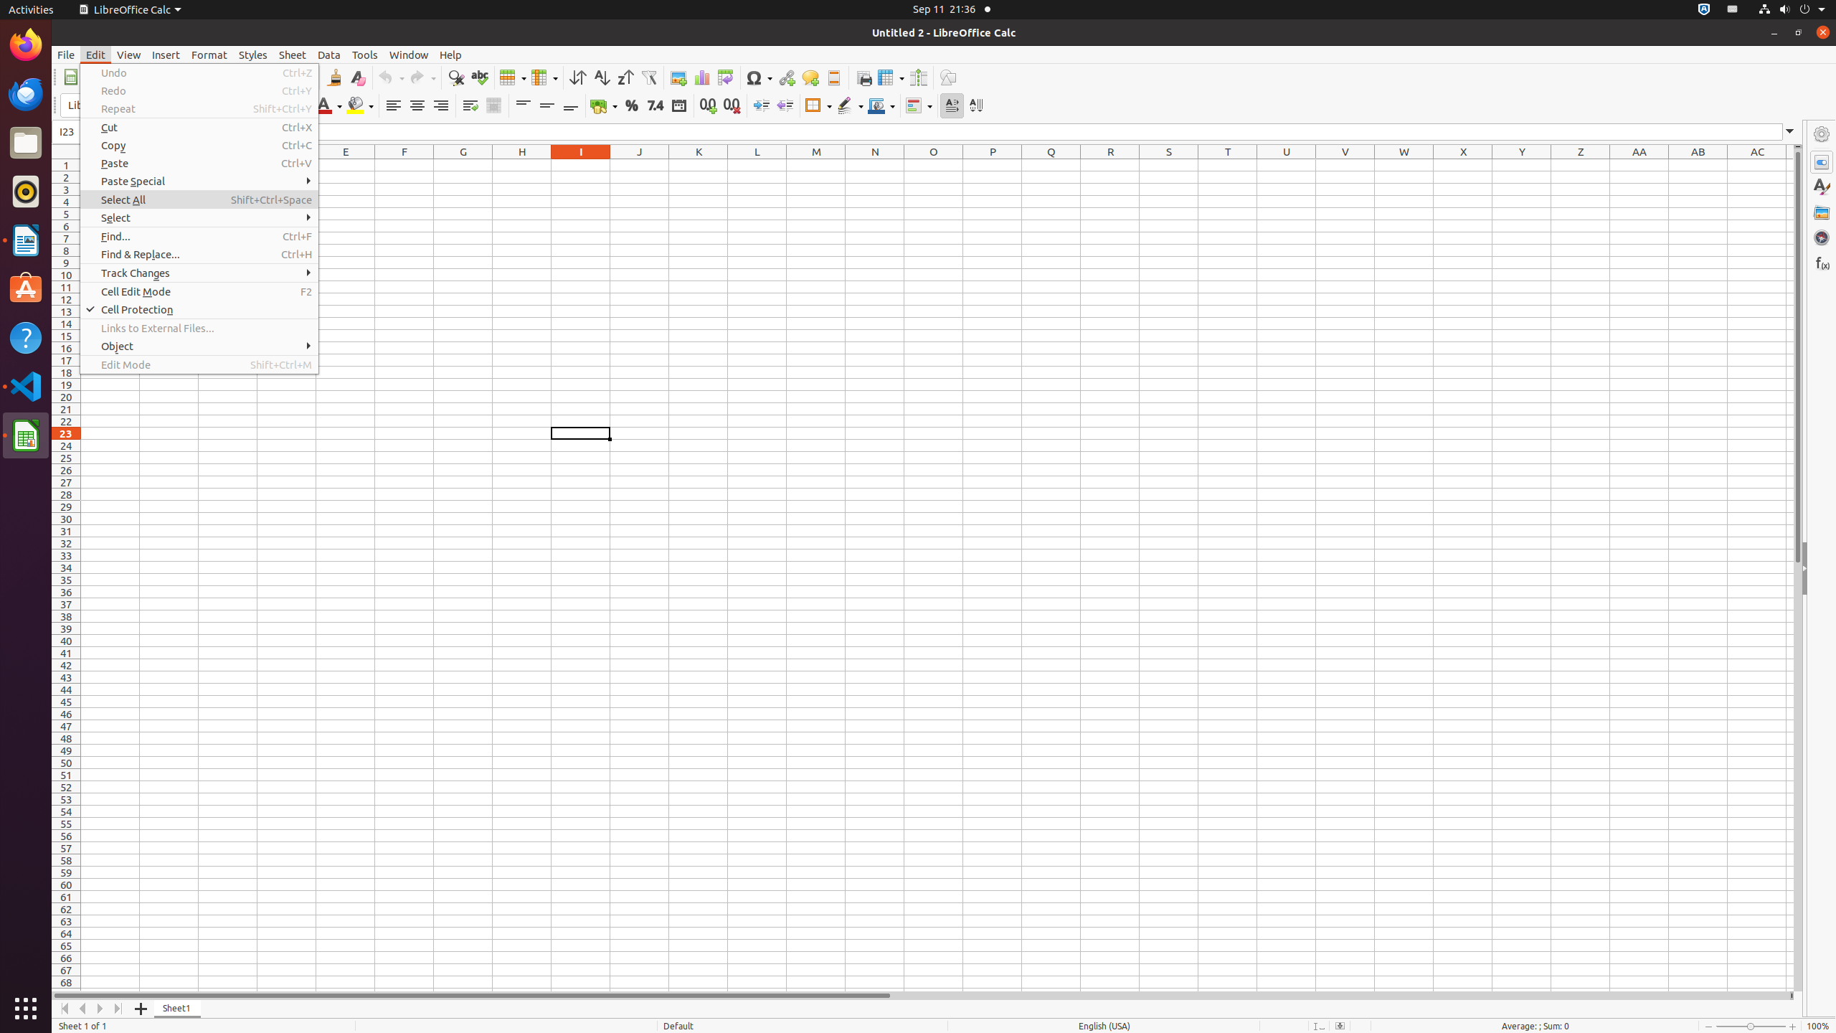 The width and height of the screenshot is (1836, 1033). I want to click on Format, so click(209, 55).